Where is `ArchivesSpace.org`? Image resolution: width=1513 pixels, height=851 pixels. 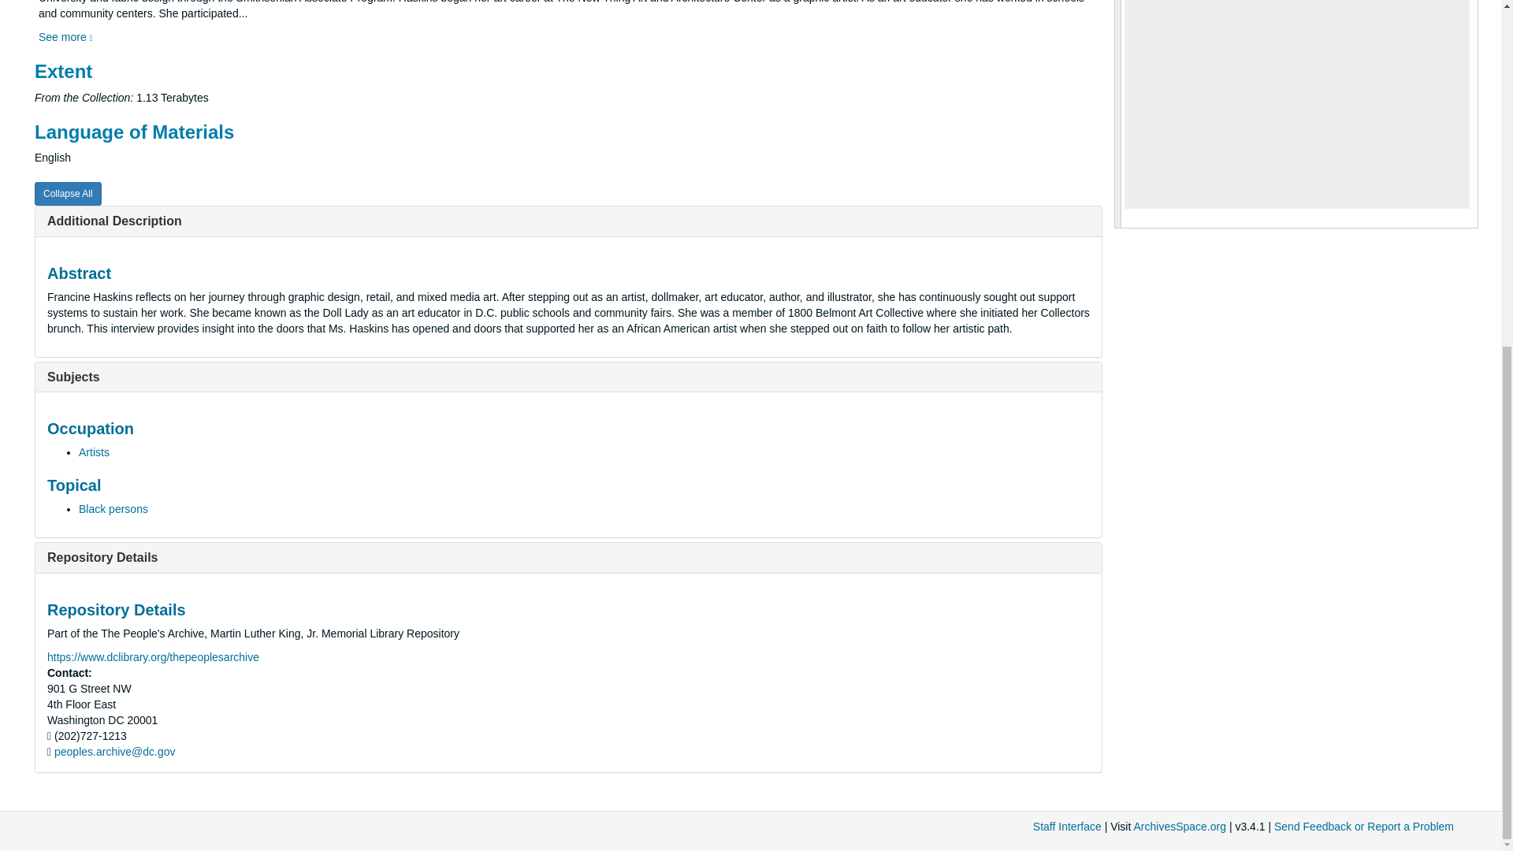 ArchivesSpace.org is located at coordinates (1179, 827).